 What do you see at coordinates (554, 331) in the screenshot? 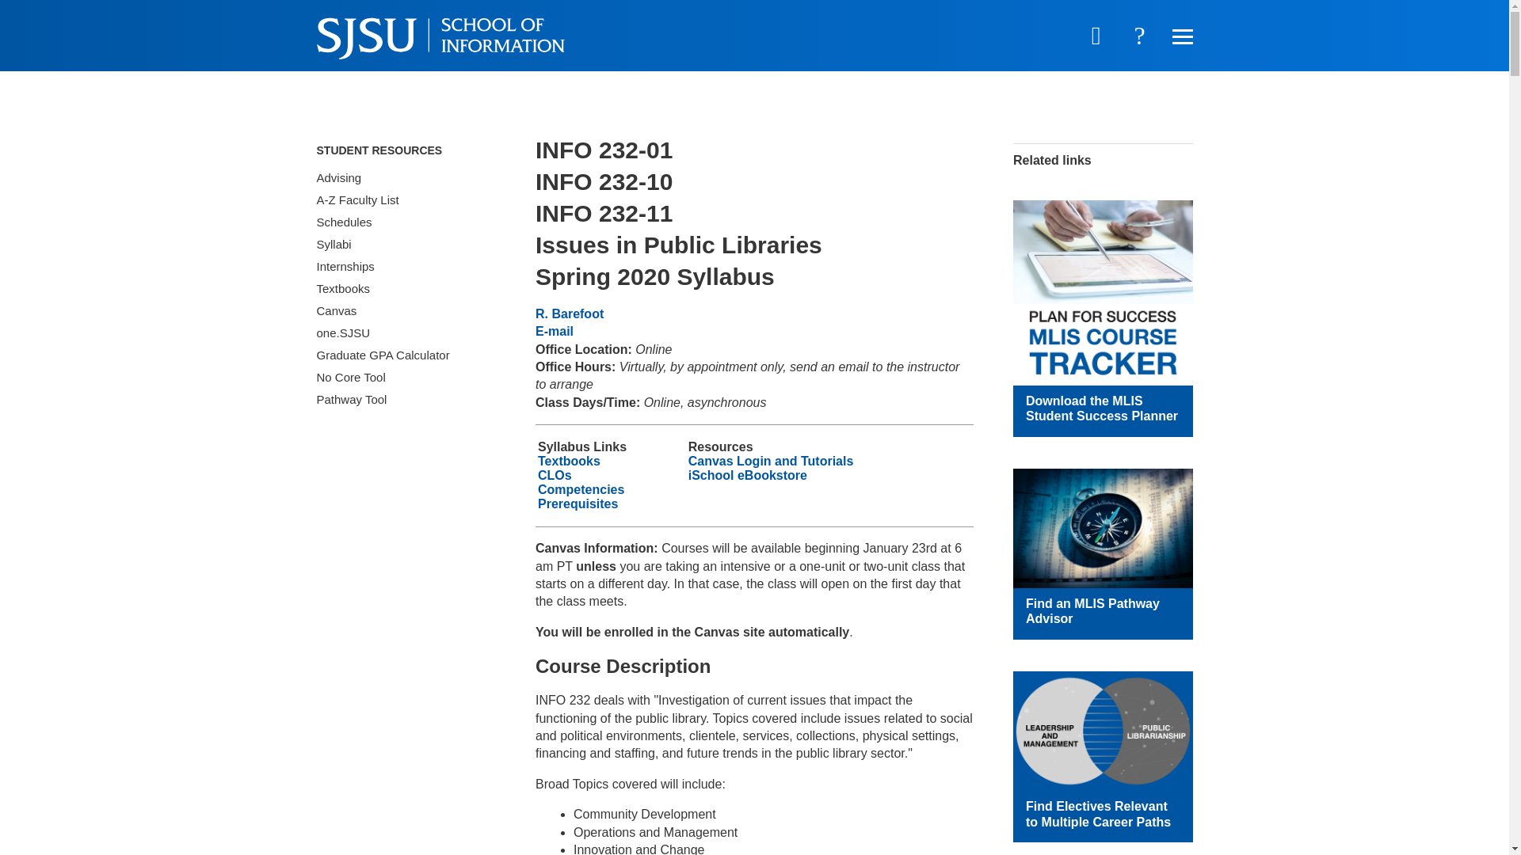
I see `E-mail` at bounding box center [554, 331].